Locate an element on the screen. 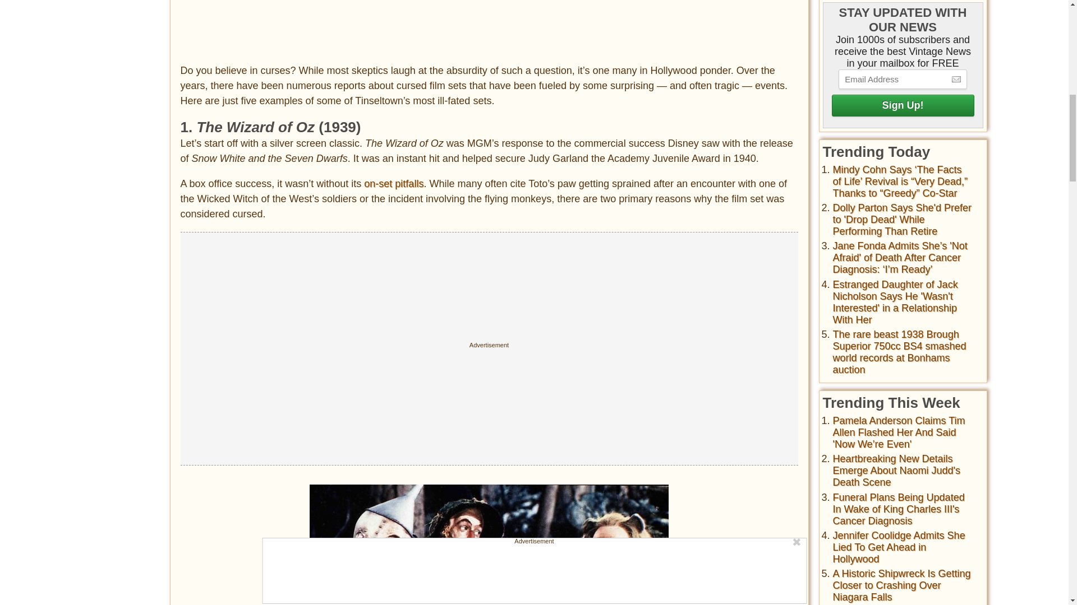  Sign Up! is located at coordinates (902, 105).